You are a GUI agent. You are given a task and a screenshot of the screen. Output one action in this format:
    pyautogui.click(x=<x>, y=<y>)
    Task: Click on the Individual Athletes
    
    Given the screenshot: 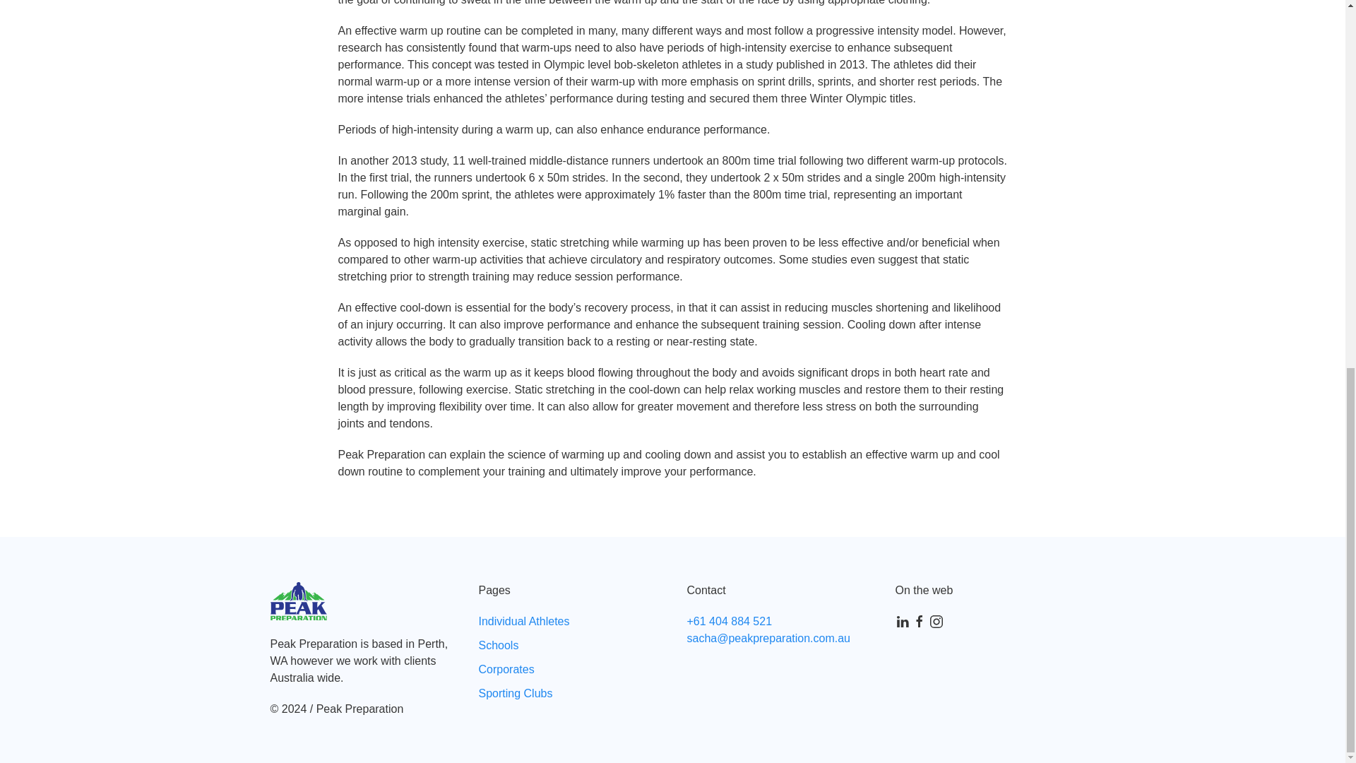 What is the action you would take?
    pyautogui.click(x=524, y=620)
    